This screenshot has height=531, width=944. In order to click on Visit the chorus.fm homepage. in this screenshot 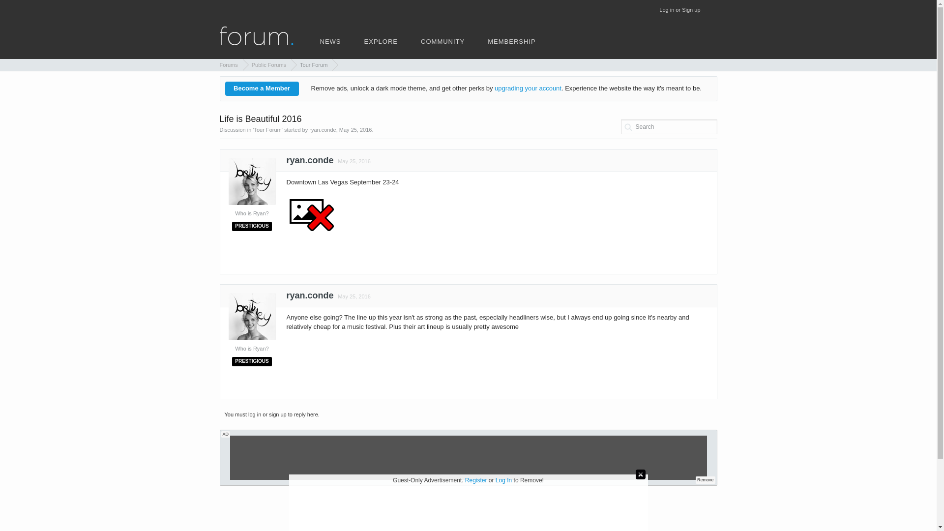, I will do `click(329, 46)`.